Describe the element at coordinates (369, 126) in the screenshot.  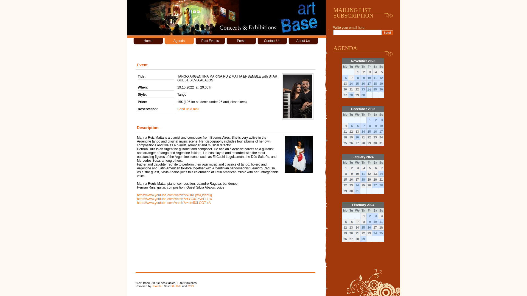
I see `  8` at that location.